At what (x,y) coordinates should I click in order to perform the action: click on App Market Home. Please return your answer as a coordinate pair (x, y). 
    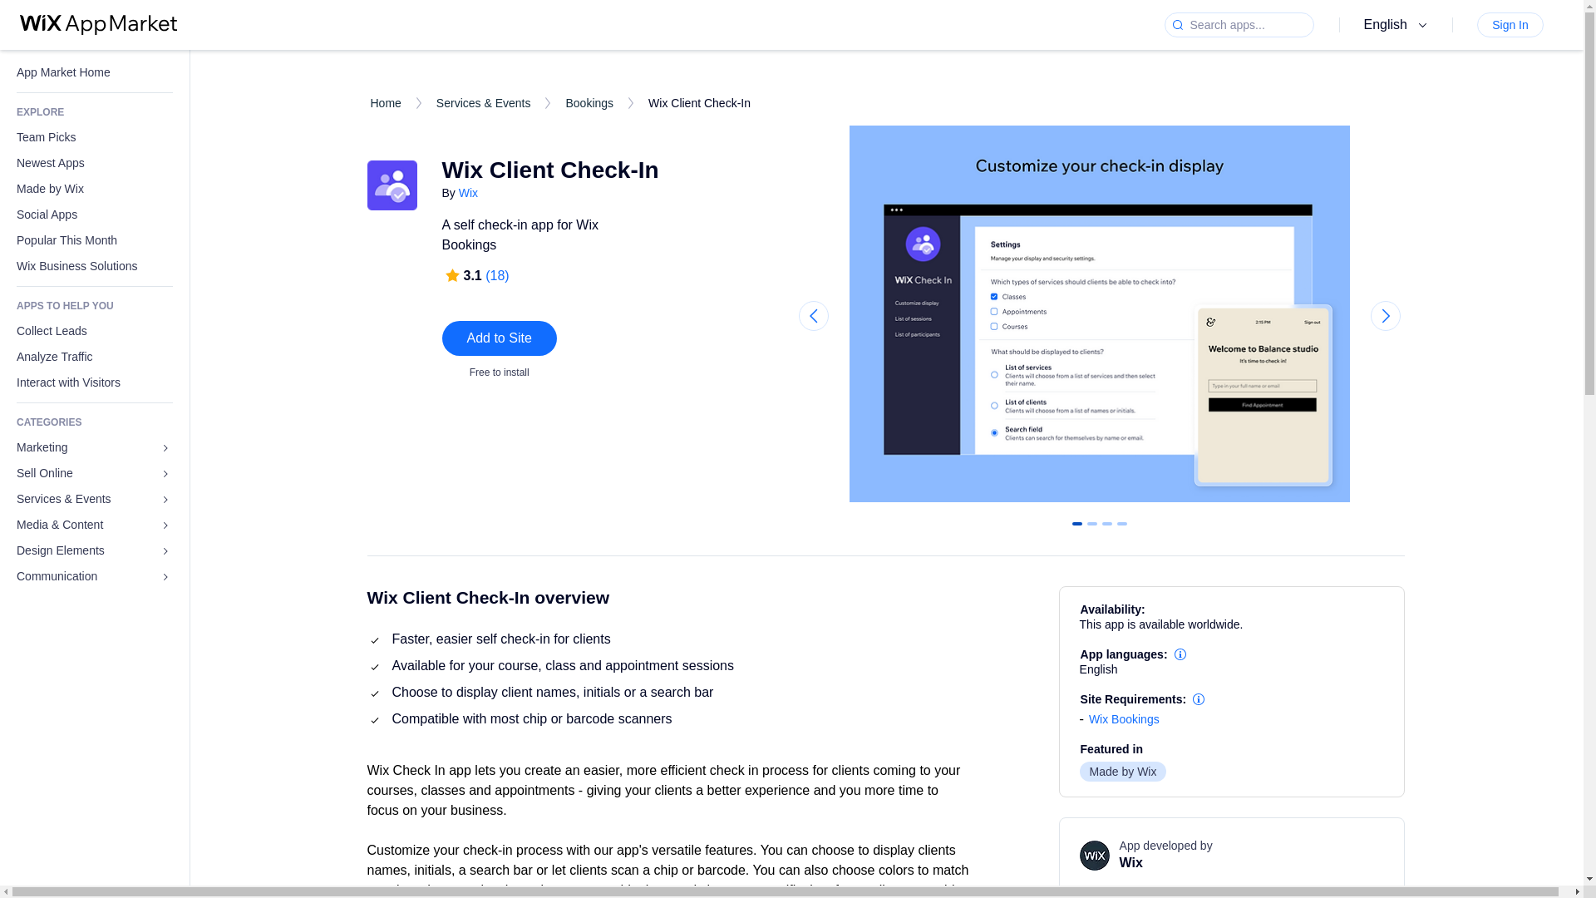
    Looking at the image, I should click on (95, 72).